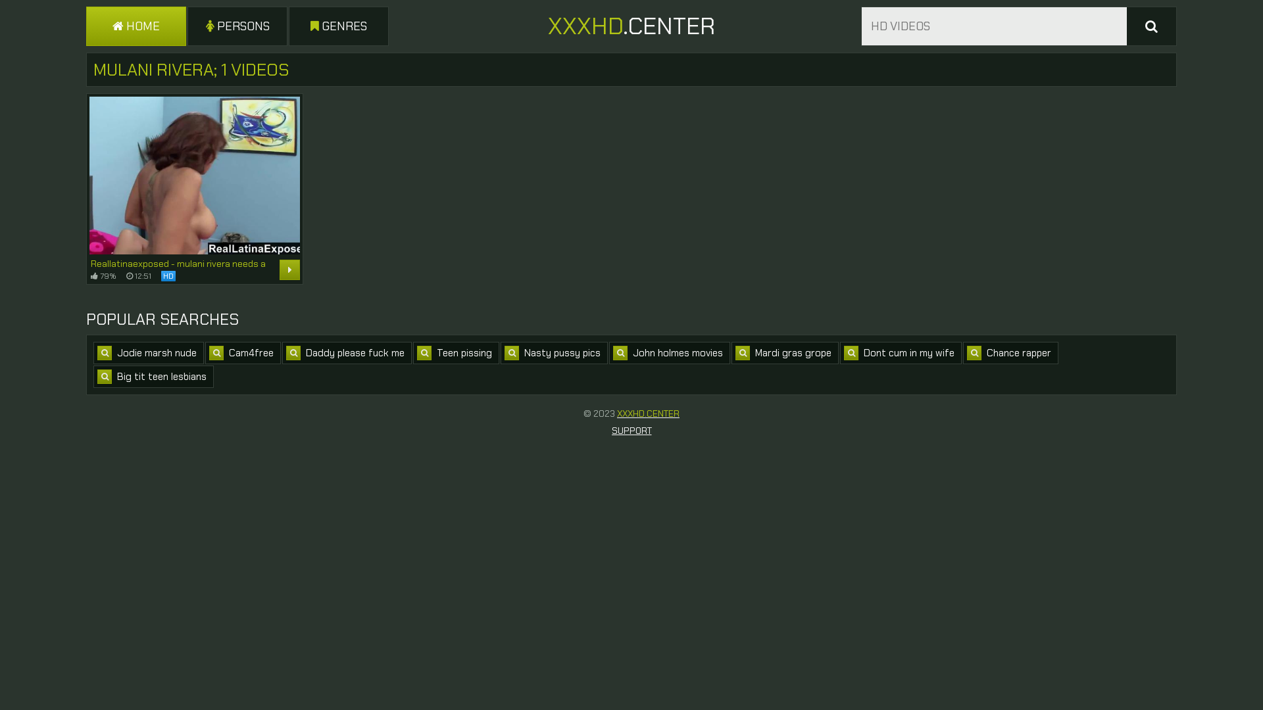  Describe the element at coordinates (649, 414) in the screenshot. I see `XXXHD.CENTER` at that location.